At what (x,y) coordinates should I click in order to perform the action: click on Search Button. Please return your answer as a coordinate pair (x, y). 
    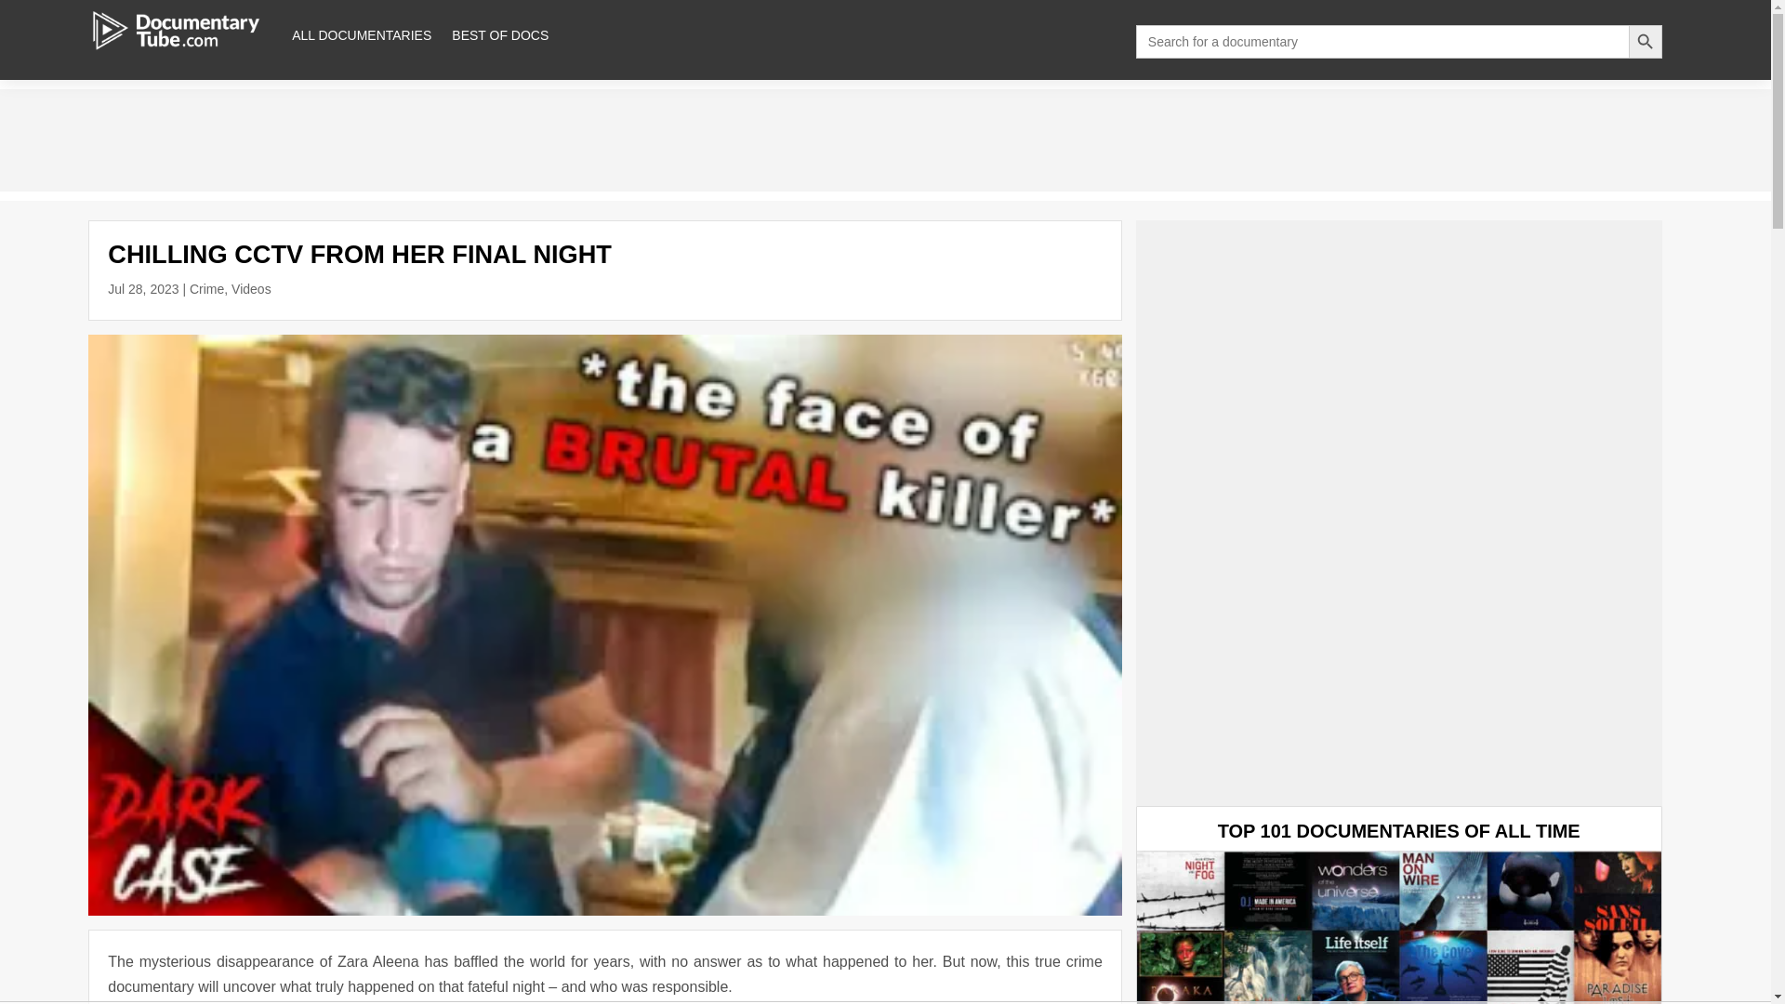
    Looking at the image, I should click on (1645, 41).